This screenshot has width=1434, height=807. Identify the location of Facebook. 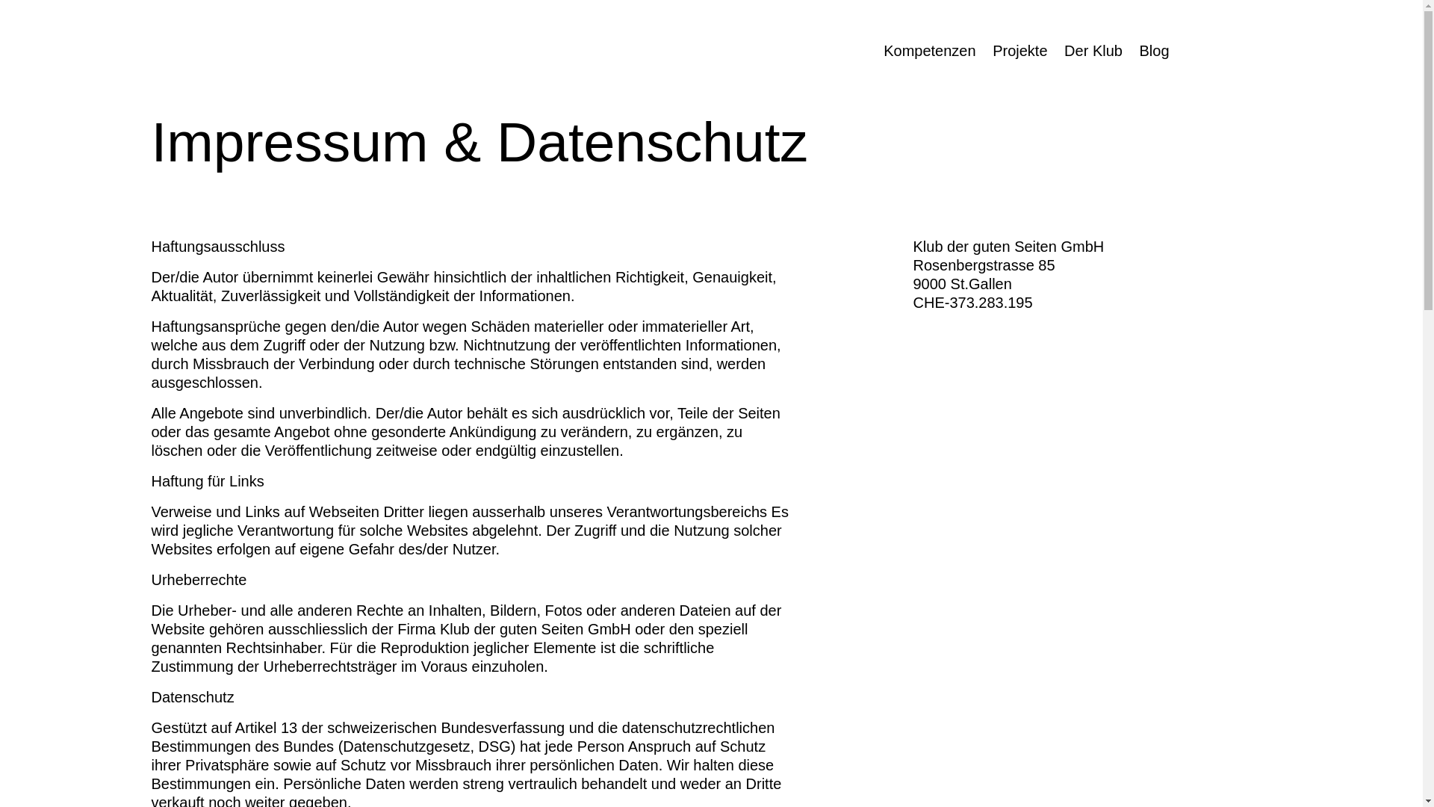
(821, 592).